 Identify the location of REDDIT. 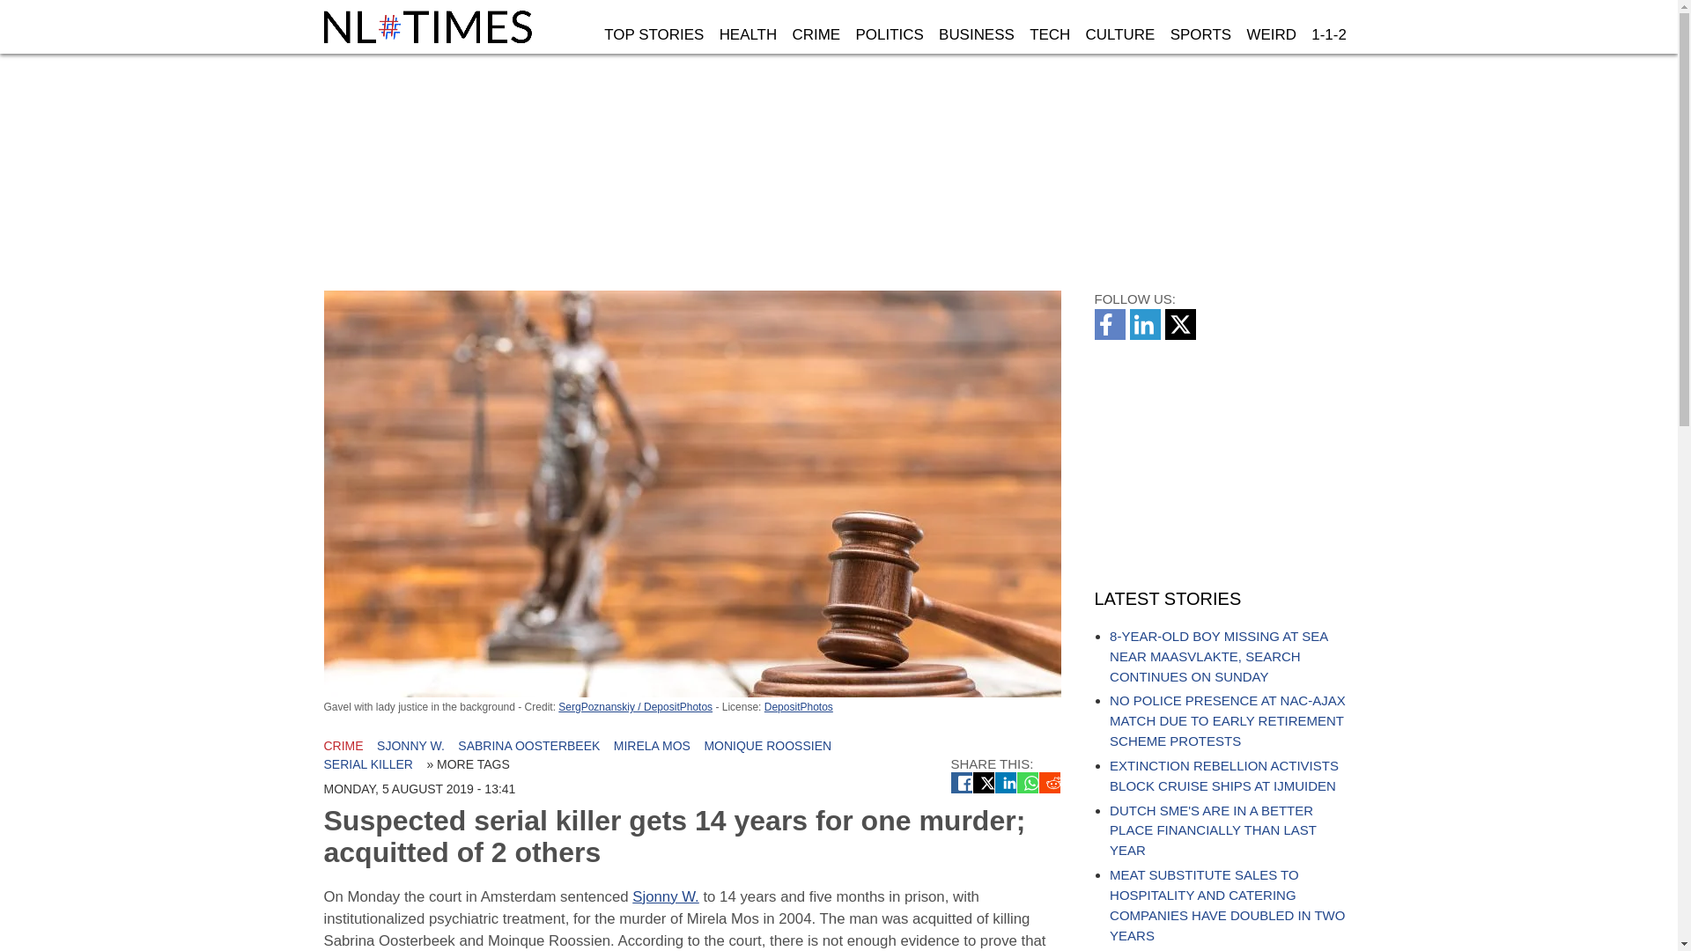
(1050, 782).